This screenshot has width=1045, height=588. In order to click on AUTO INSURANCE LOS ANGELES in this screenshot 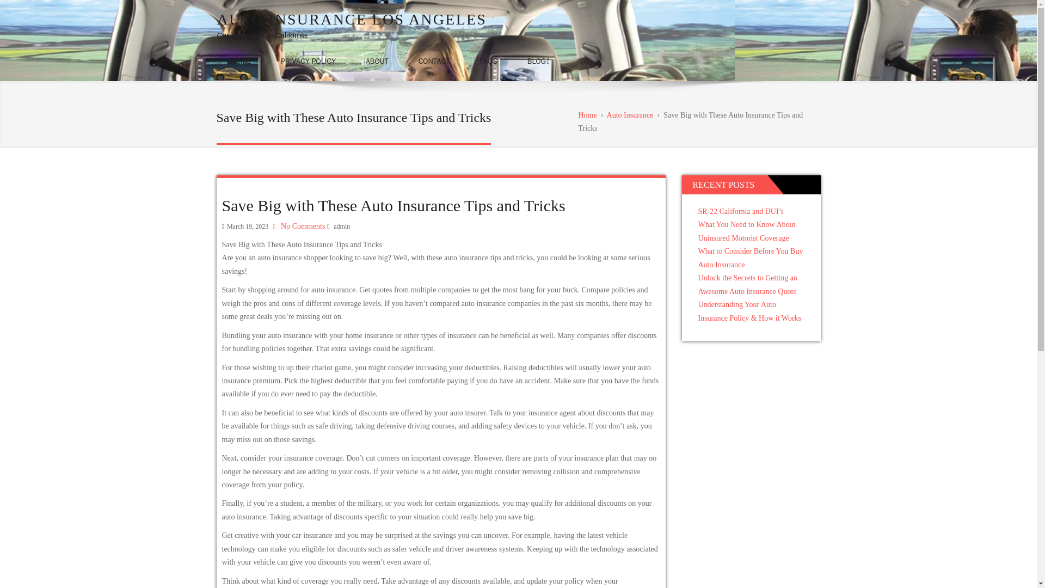, I will do `click(352, 19)`.